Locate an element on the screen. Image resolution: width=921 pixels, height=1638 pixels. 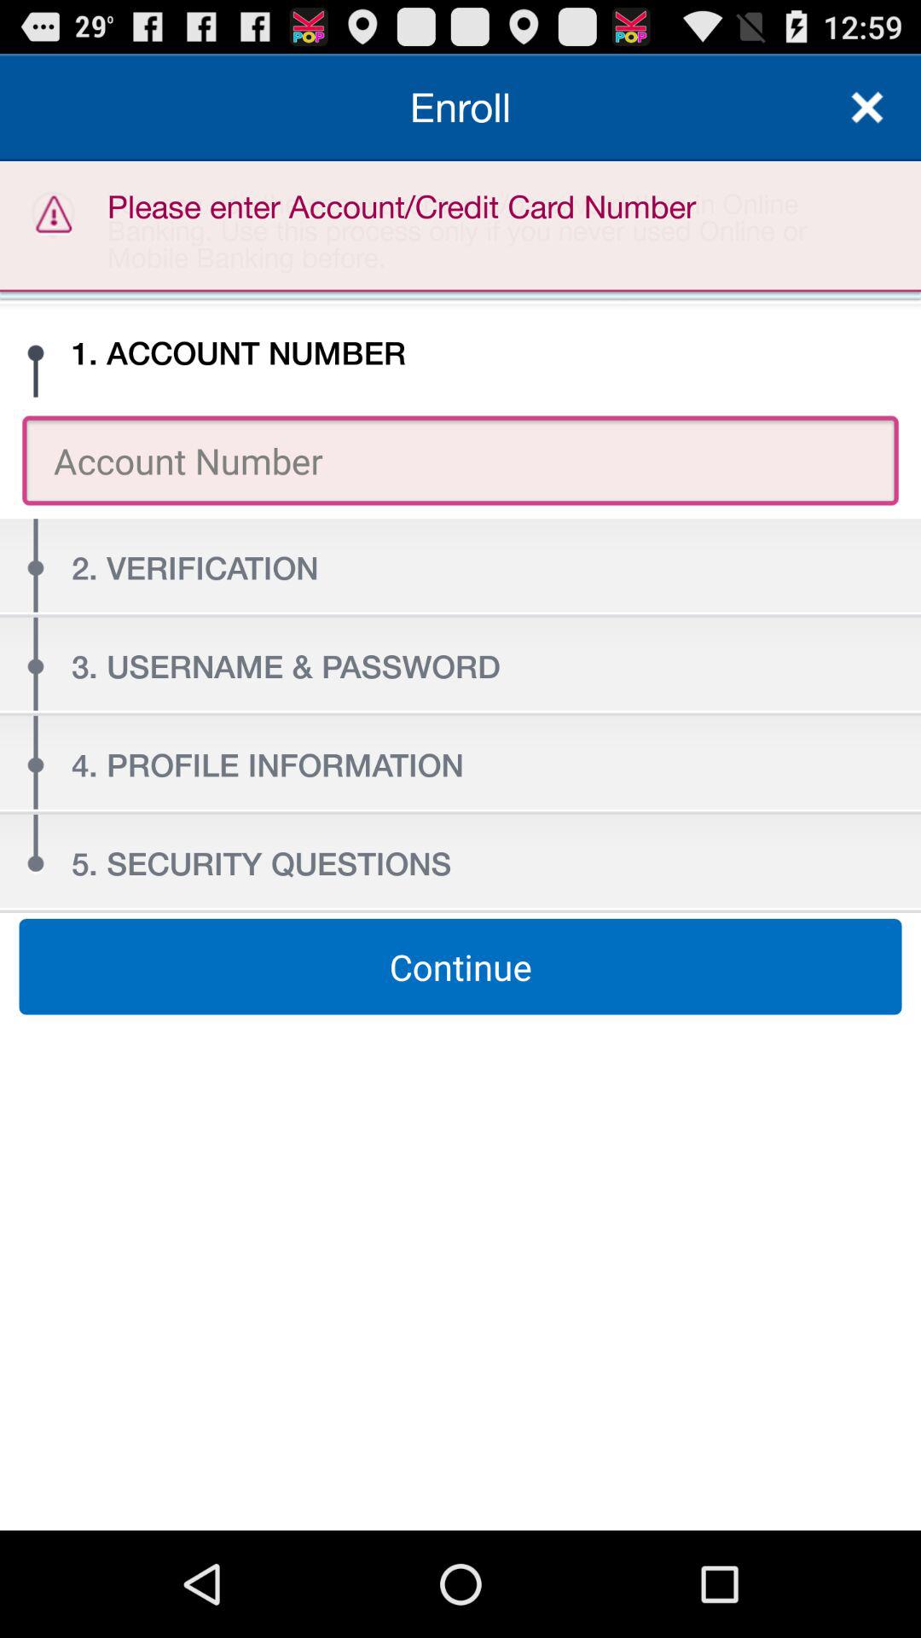
turn on enroll icon is located at coordinates (460, 107).